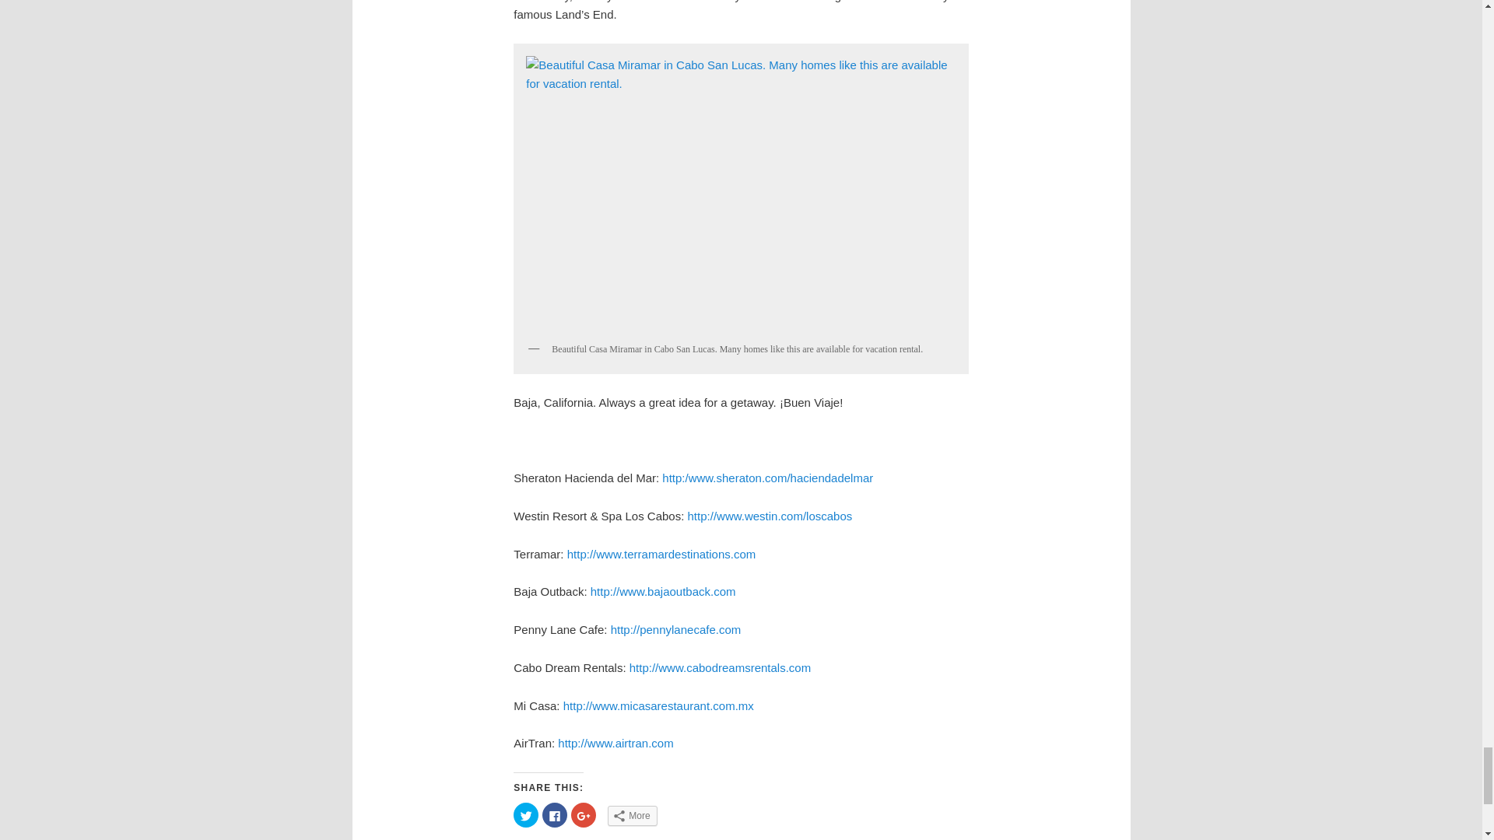 This screenshot has height=840, width=1494. Describe the element at coordinates (675, 629) in the screenshot. I see `Penny Lane Cafe` at that location.